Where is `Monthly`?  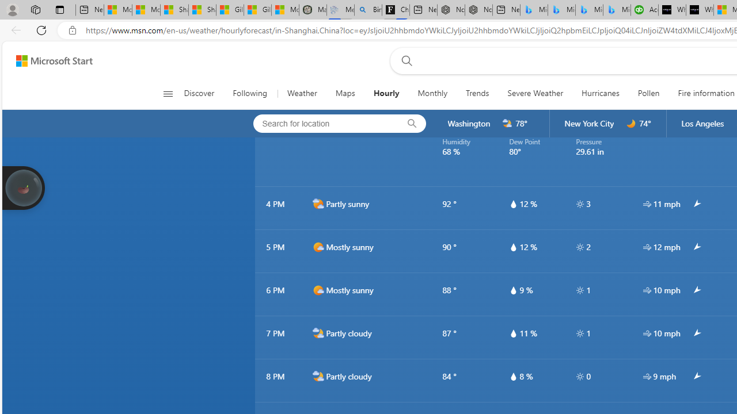 Monthly is located at coordinates (432, 93).